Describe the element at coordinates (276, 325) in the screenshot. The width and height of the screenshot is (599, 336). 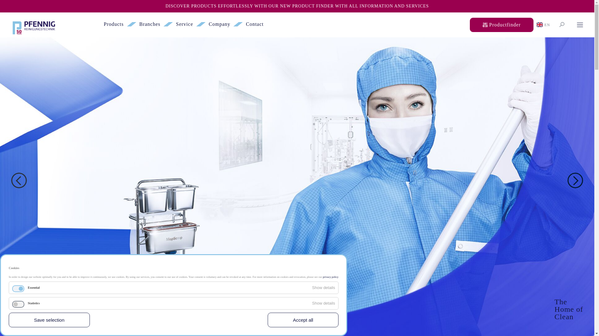
I see `Startslide` at that location.